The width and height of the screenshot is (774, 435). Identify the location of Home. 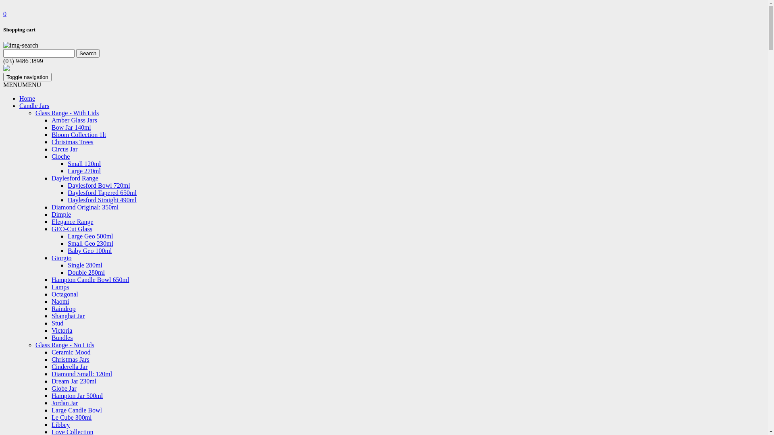
(27, 98).